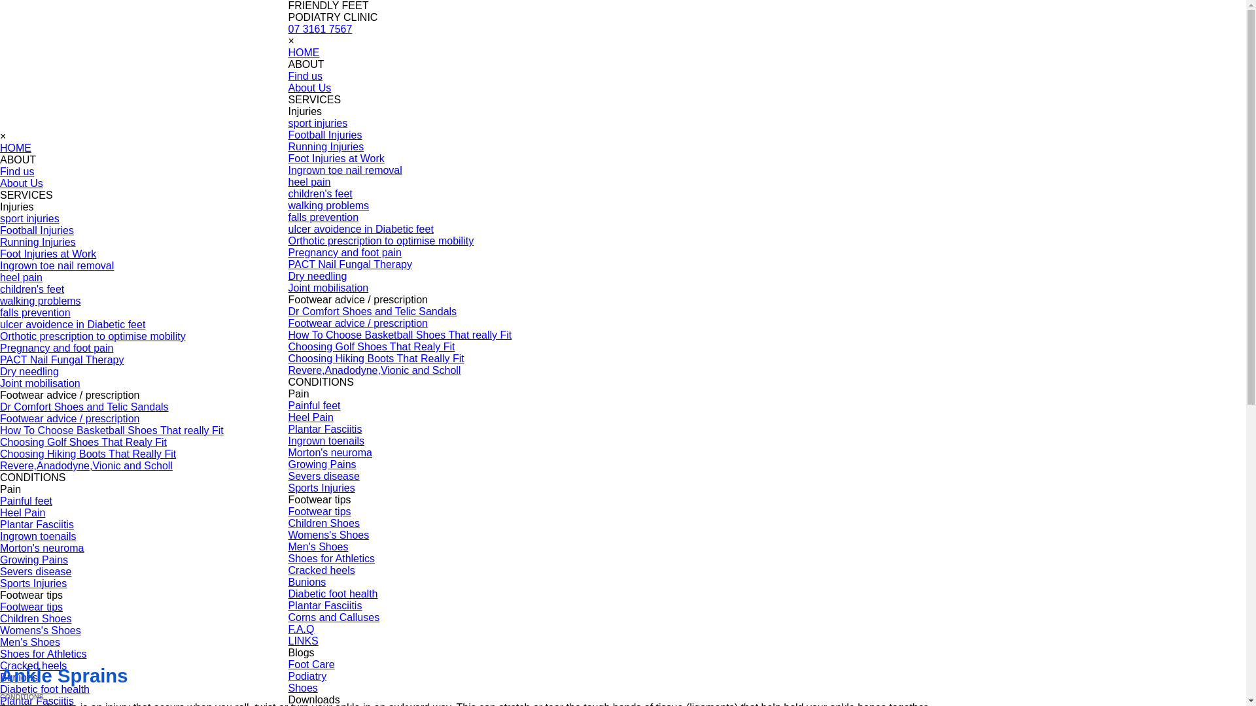 Image resolution: width=1256 pixels, height=706 pixels. What do you see at coordinates (44, 689) in the screenshot?
I see `Diabetic foot health` at bounding box center [44, 689].